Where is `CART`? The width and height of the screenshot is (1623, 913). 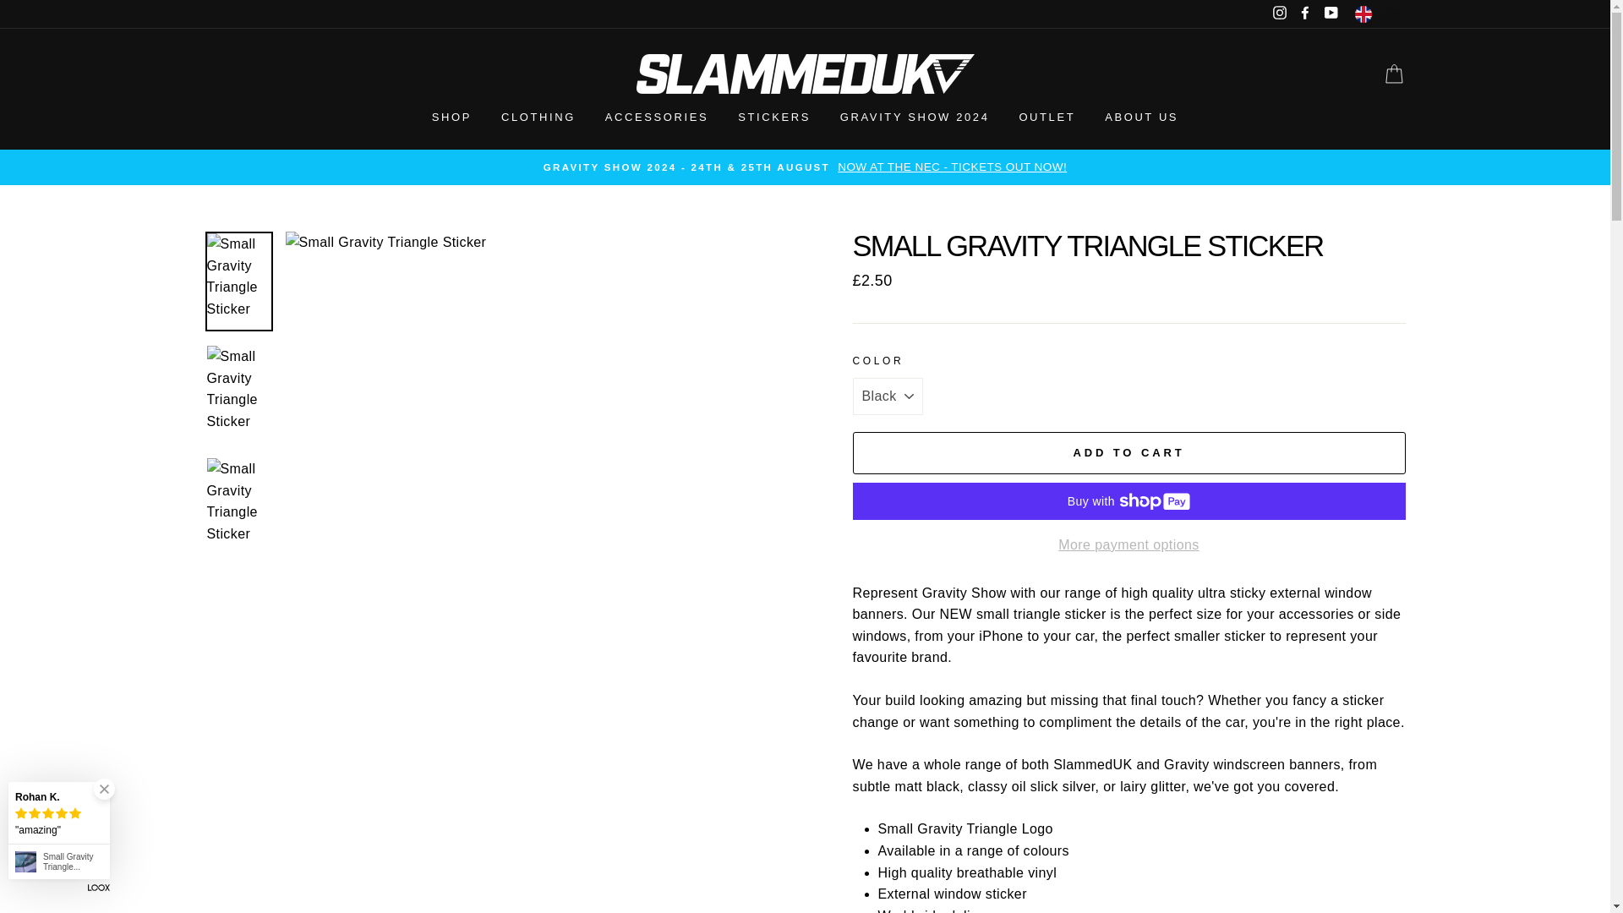 CART is located at coordinates (1393, 74).